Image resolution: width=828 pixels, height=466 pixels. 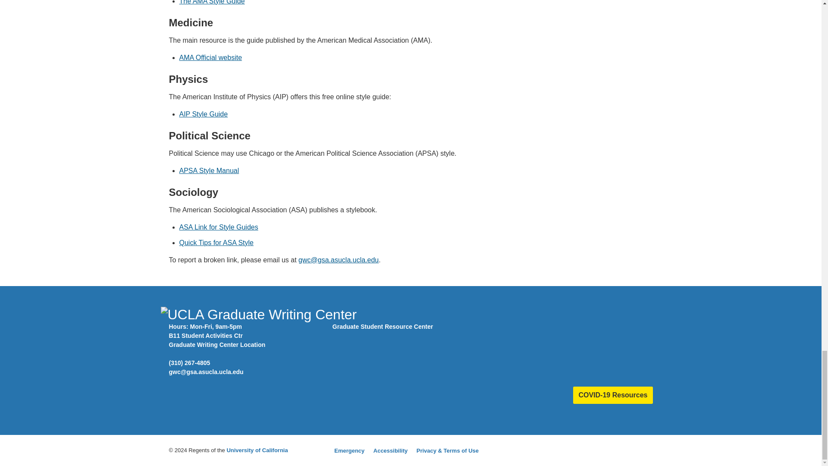 What do you see at coordinates (216, 242) in the screenshot?
I see `Quick Tips for ASA Style` at bounding box center [216, 242].